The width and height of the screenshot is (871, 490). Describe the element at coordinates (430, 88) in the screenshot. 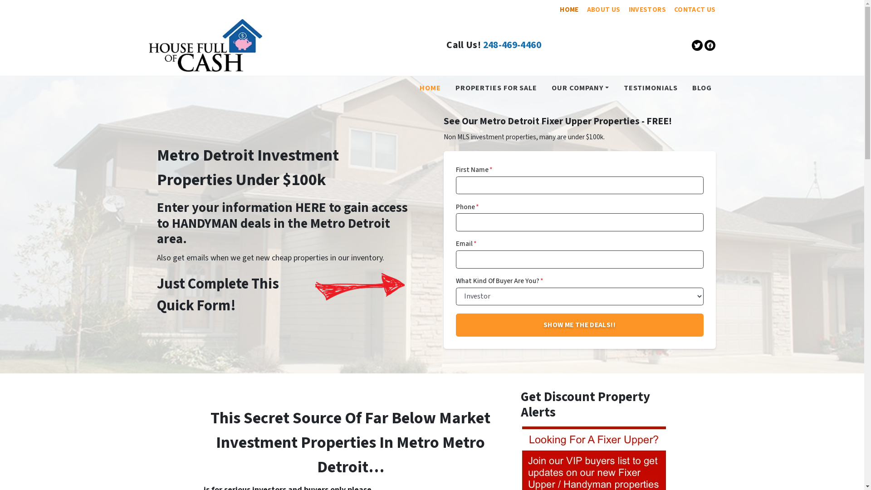

I see `HOME` at that location.